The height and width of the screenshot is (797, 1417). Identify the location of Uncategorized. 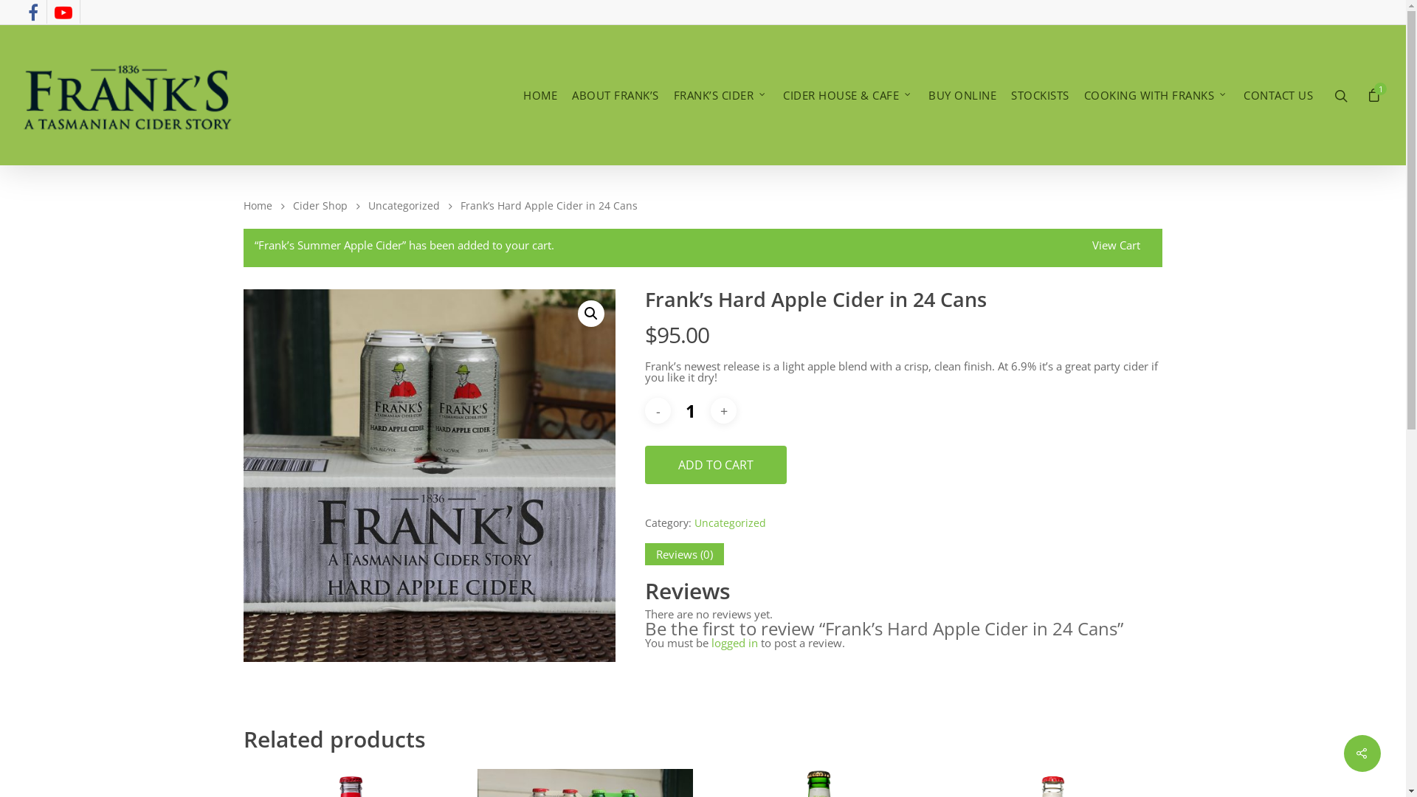
(404, 205).